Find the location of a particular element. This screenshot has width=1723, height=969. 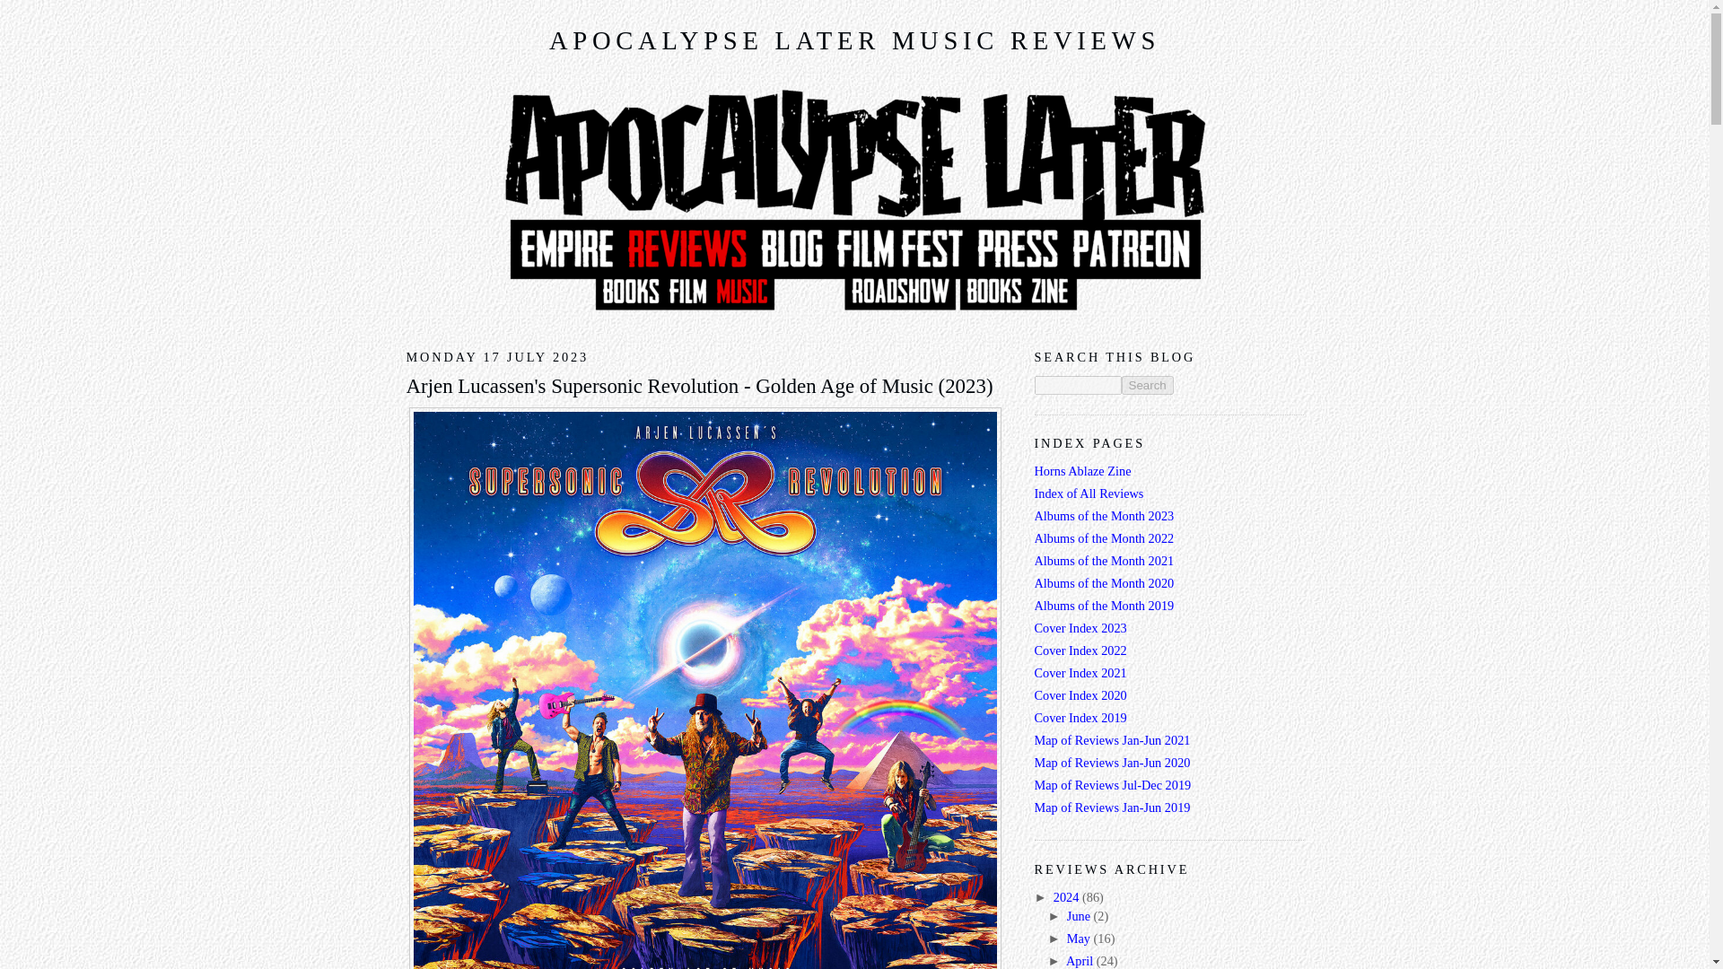

Albums of the Month 2020 is located at coordinates (1104, 582).